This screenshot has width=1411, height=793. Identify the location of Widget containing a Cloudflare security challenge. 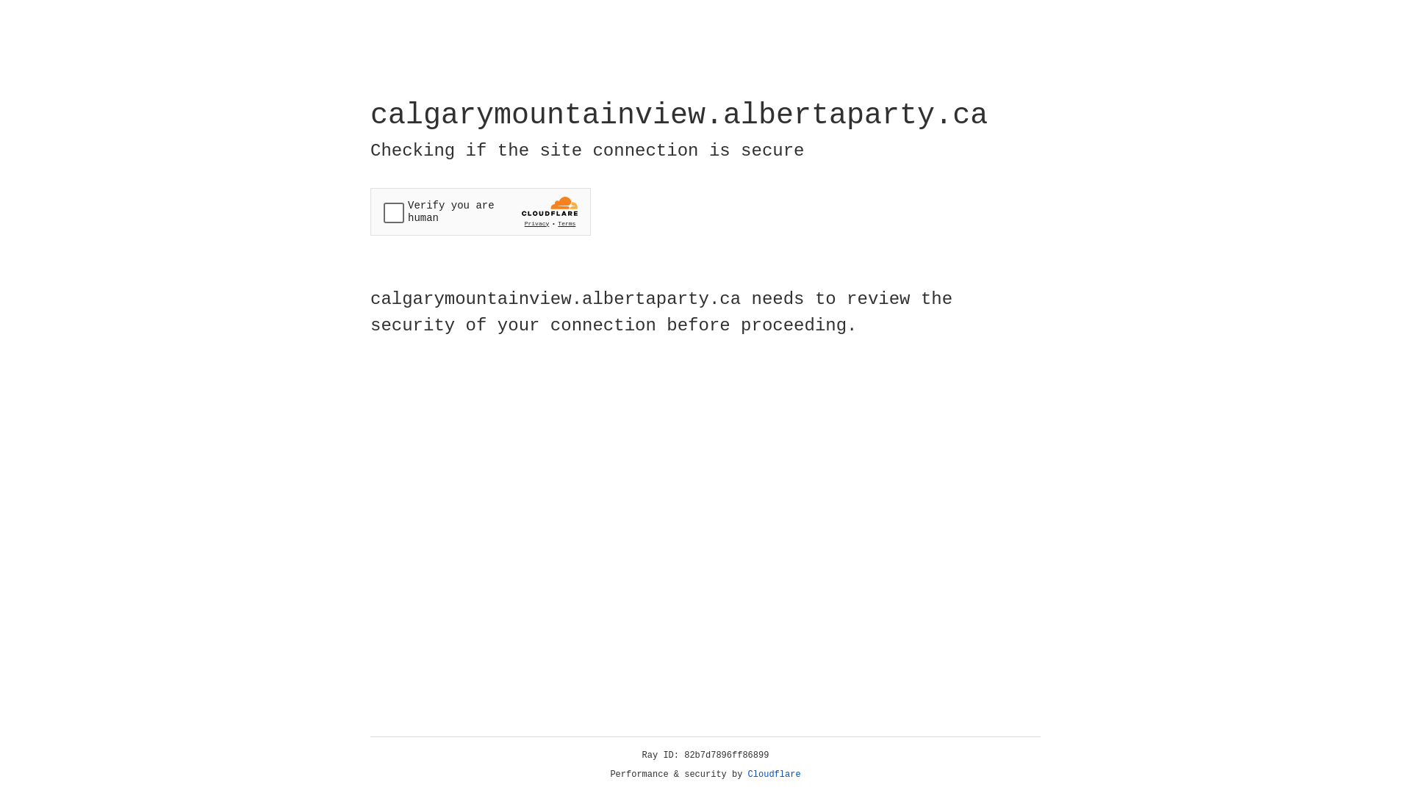
(481, 211).